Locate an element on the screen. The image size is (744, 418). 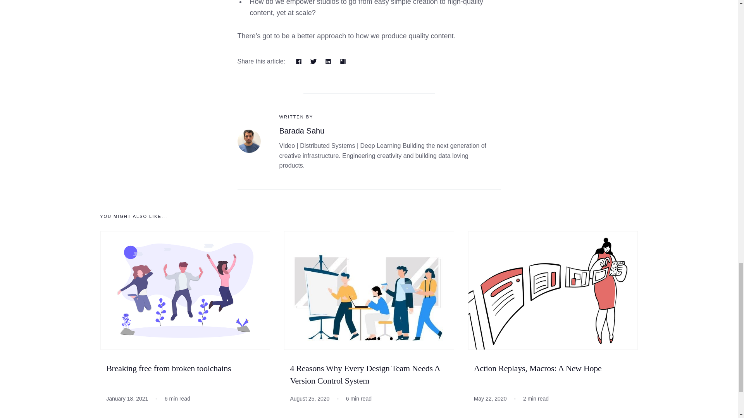
Barada Sahu is located at coordinates (249, 140).